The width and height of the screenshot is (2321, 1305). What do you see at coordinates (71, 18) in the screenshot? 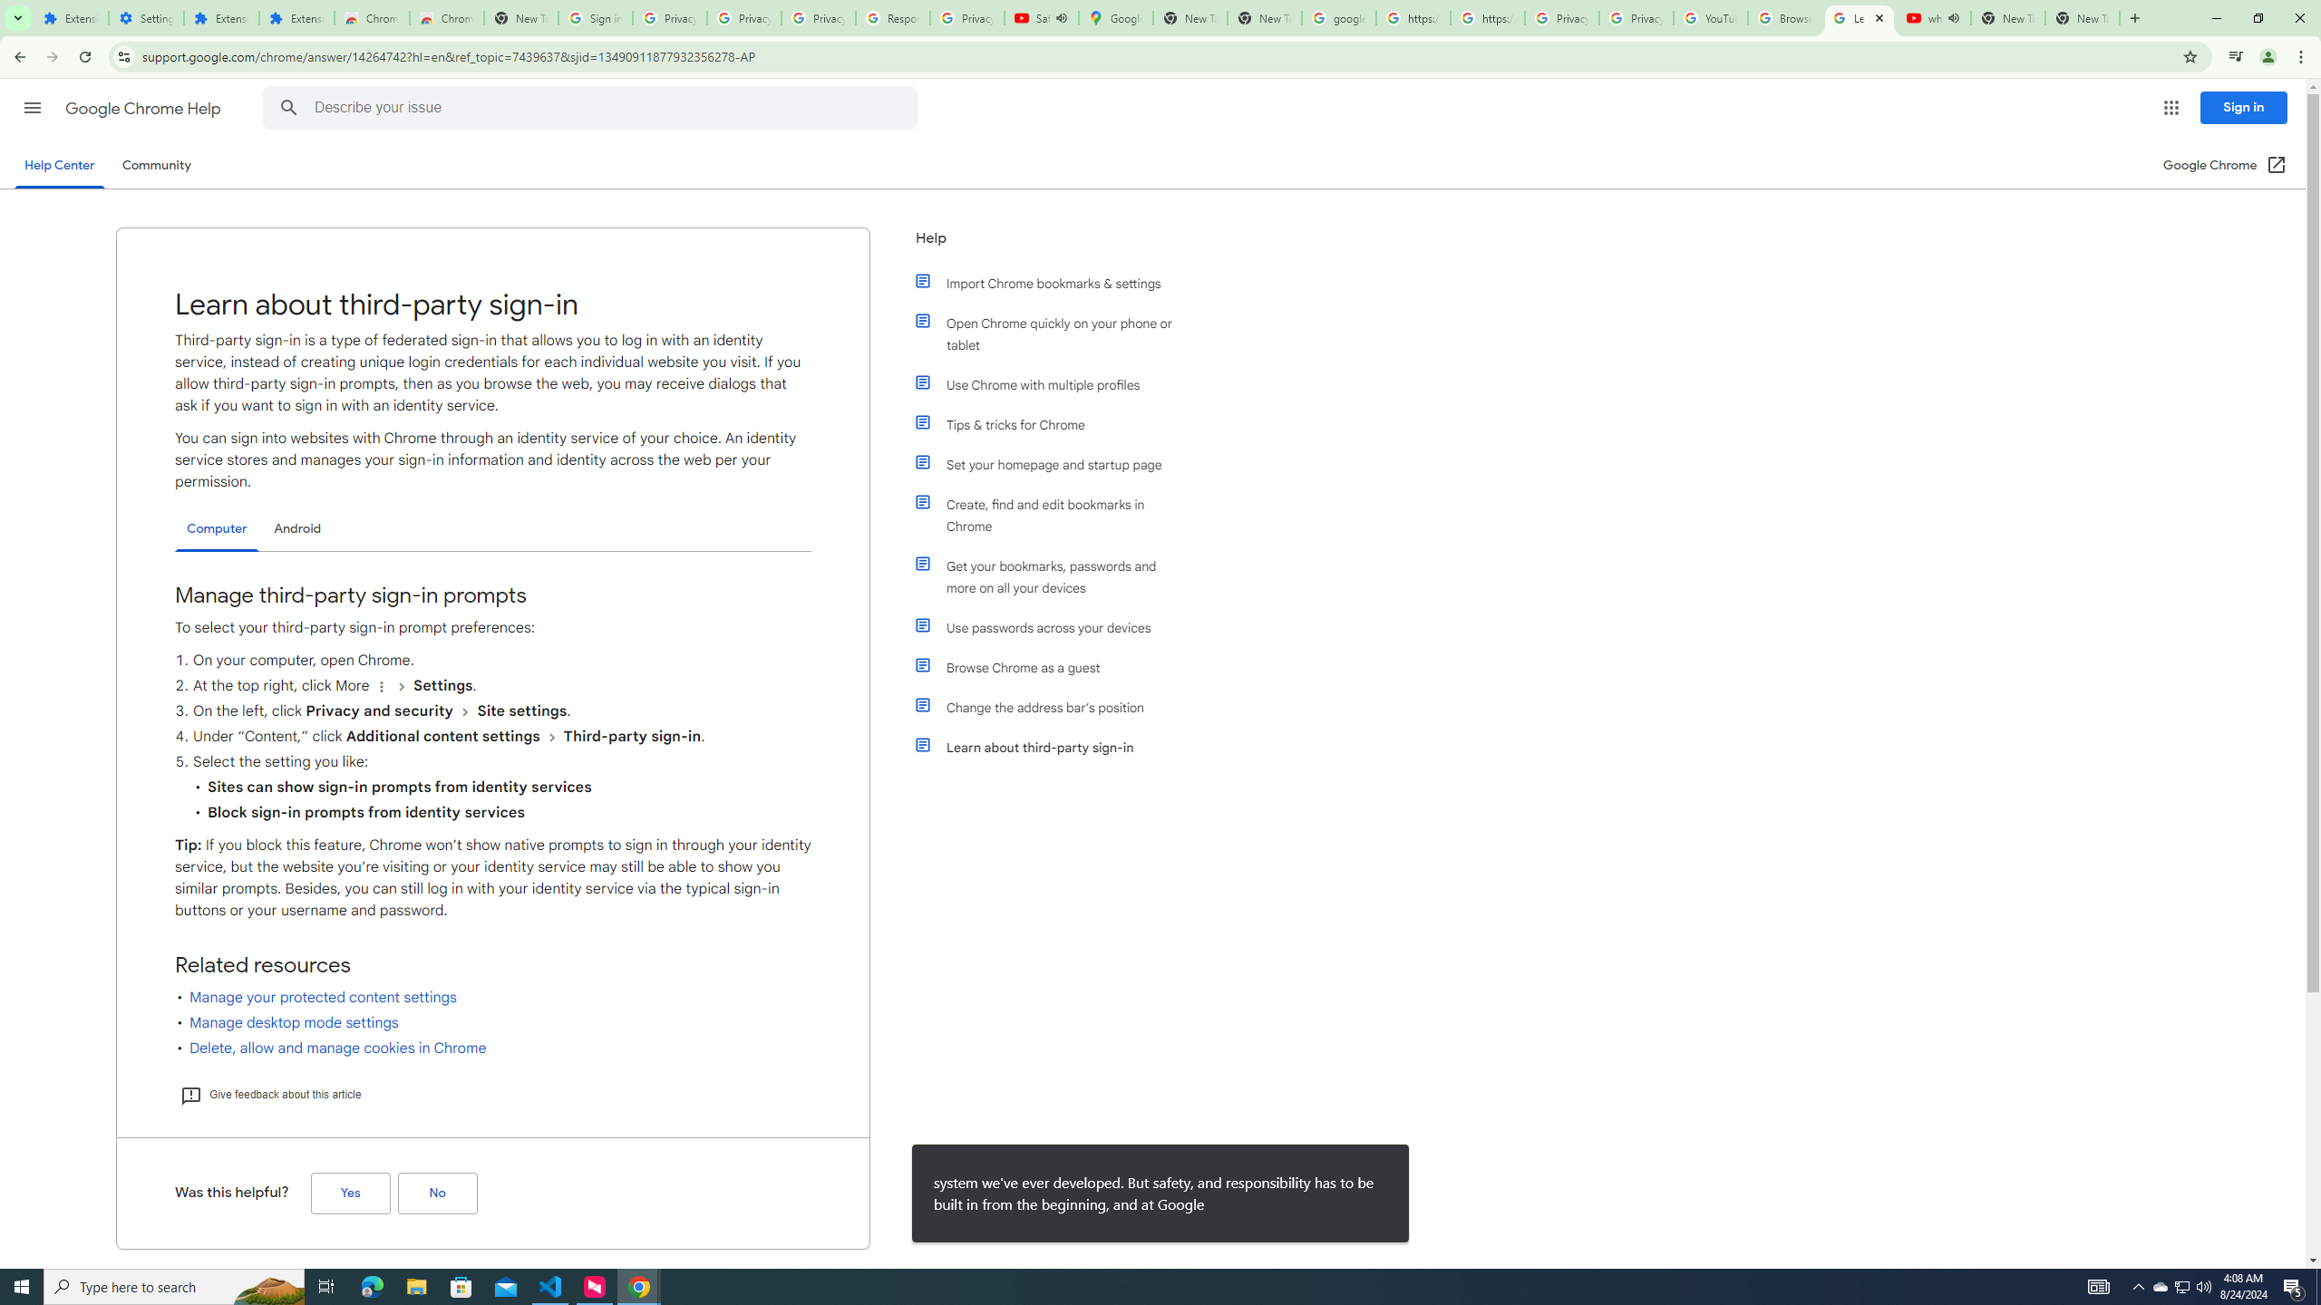
I see `Extensions` at bounding box center [71, 18].